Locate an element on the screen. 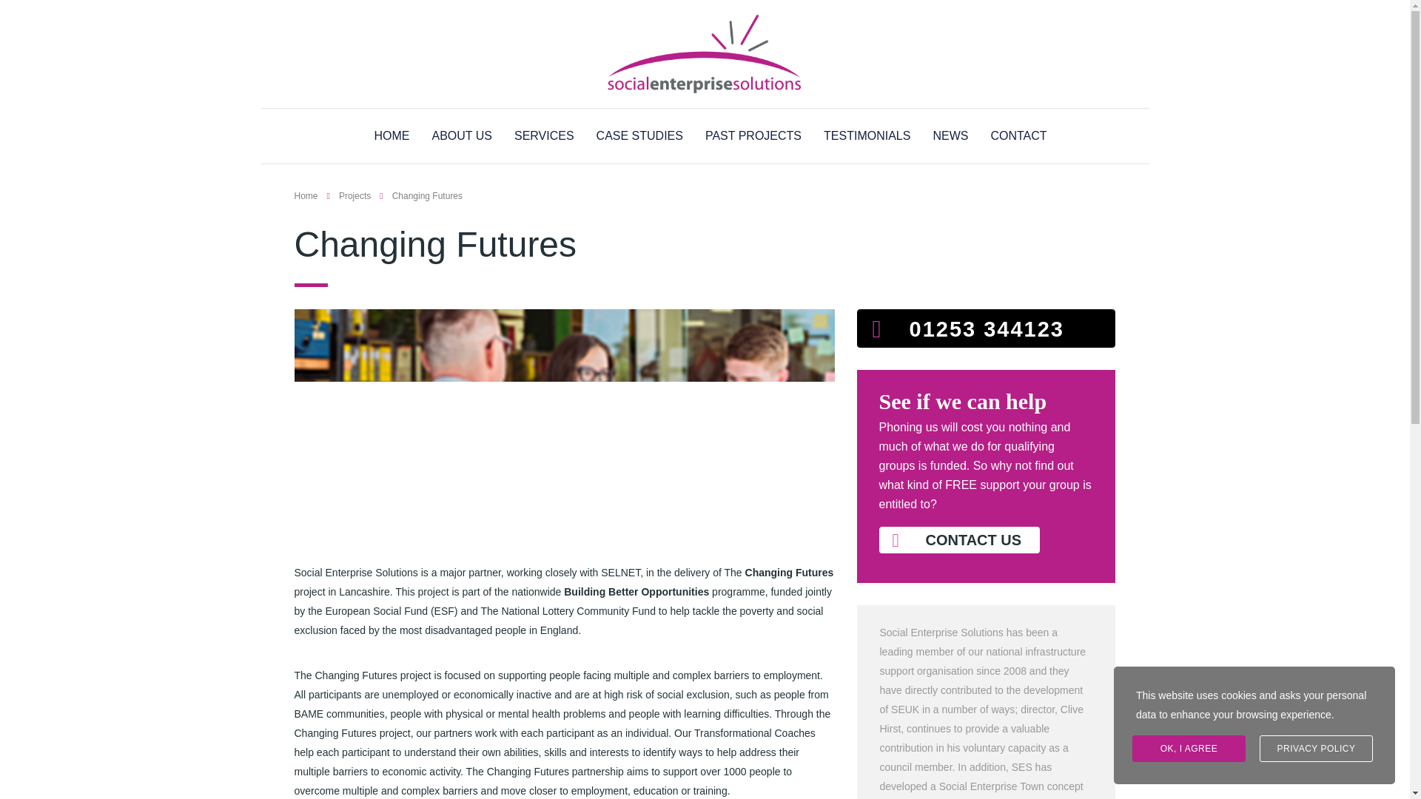 This screenshot has width=1421, height=799. CASE STUDIES is located at coordinates (639, 135).